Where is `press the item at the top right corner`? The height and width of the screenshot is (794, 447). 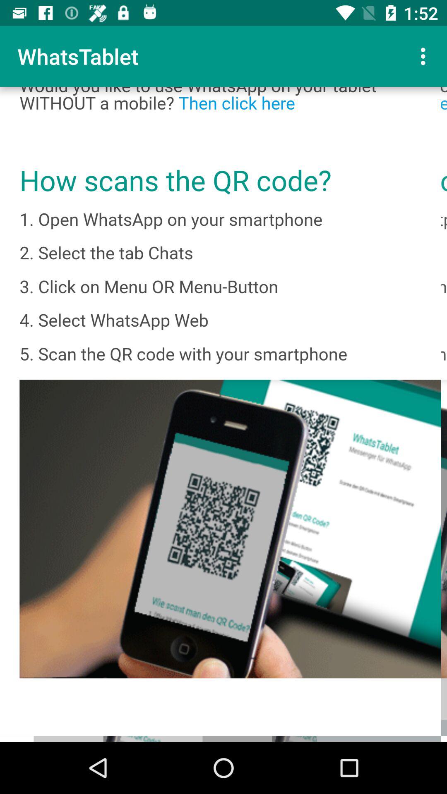
press the item at the top right corner is located at coordinates (425, 56).